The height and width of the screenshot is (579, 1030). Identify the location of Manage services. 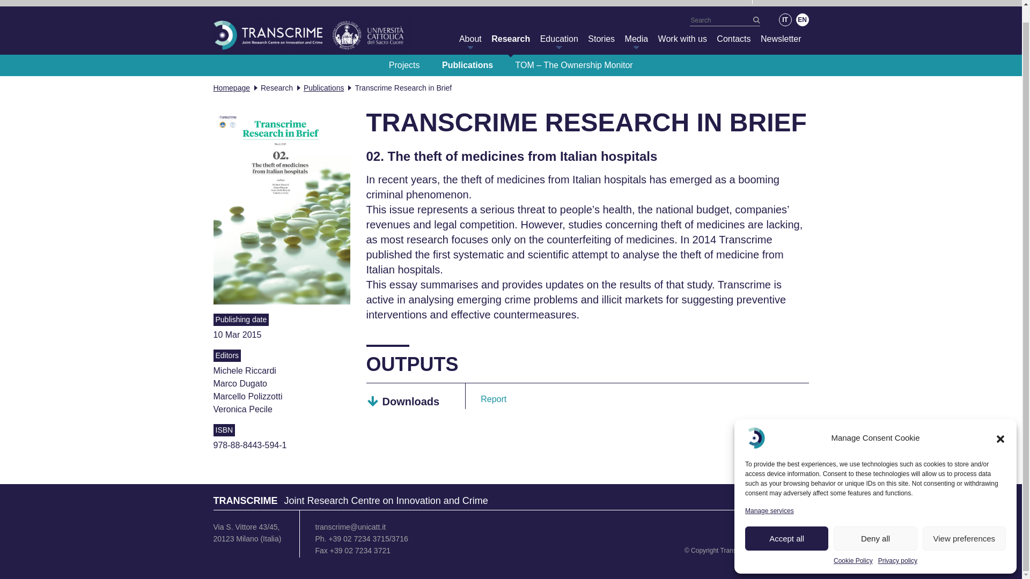
(769, 495).